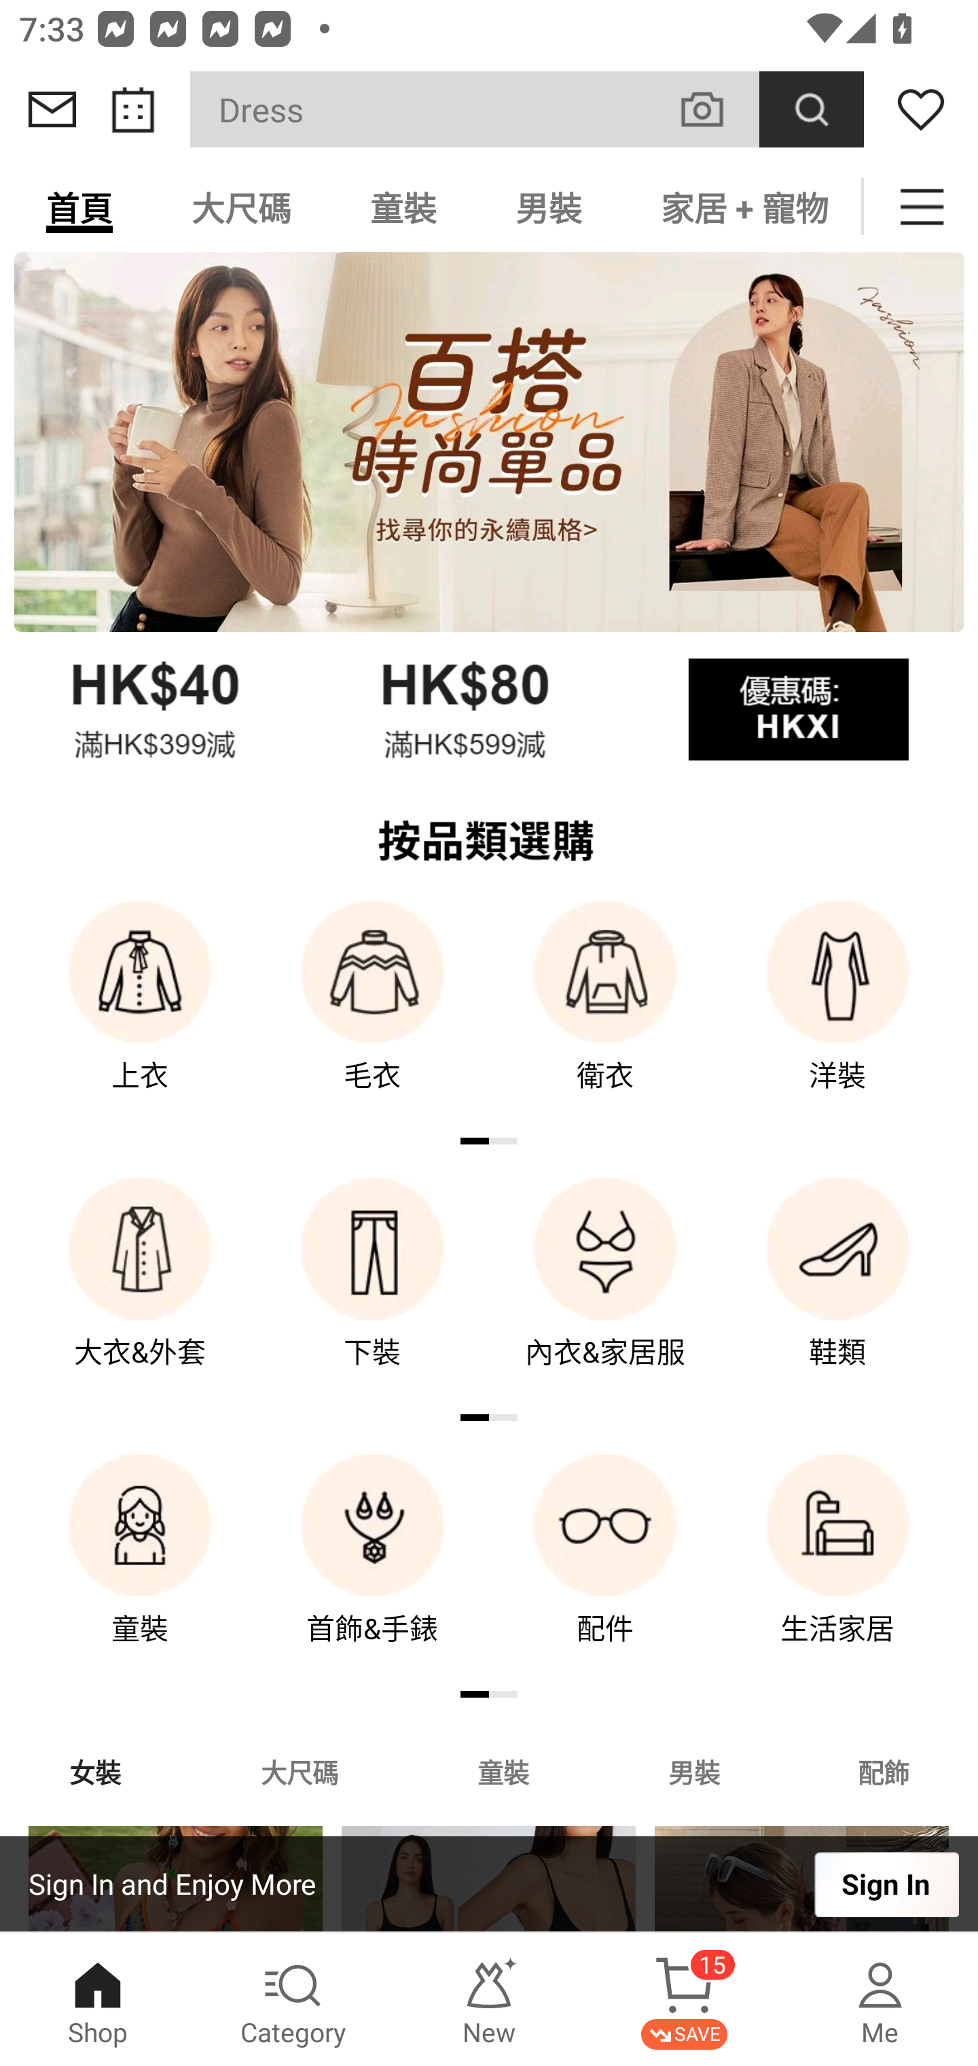  What do you see at coordinates (79, 207) in the screenshot?
I see `首頁` at bounding box center [79, 207].